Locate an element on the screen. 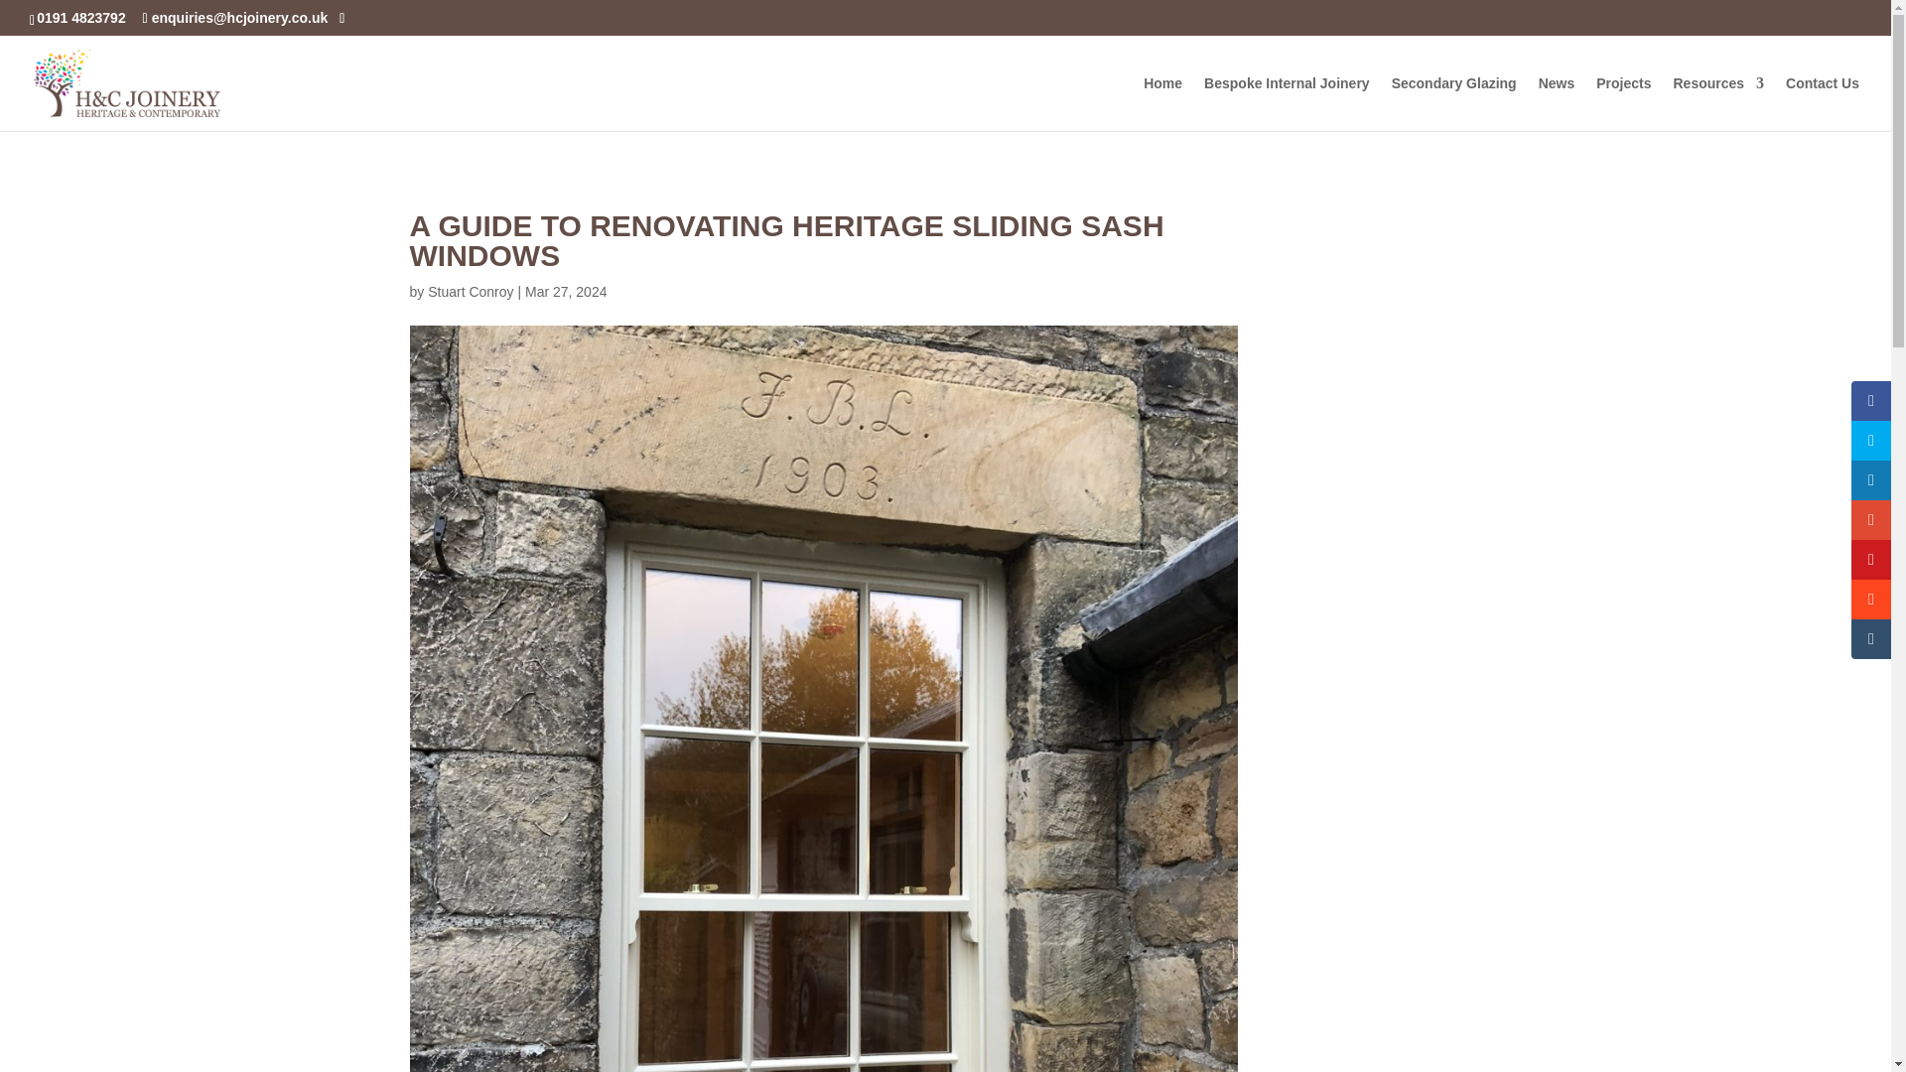 Image resolution: width=1906 pixels, height=1072 pixels. Bespoke Internal Joinery is located at coordinates (1287, 103).